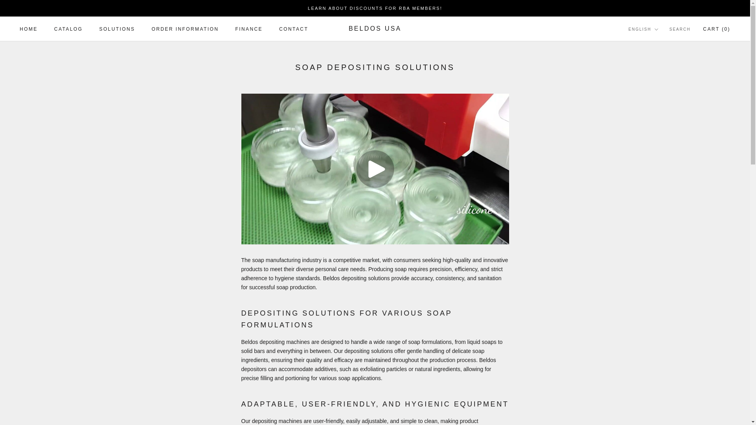  I want to click on CATALOG, so click(375, 8).